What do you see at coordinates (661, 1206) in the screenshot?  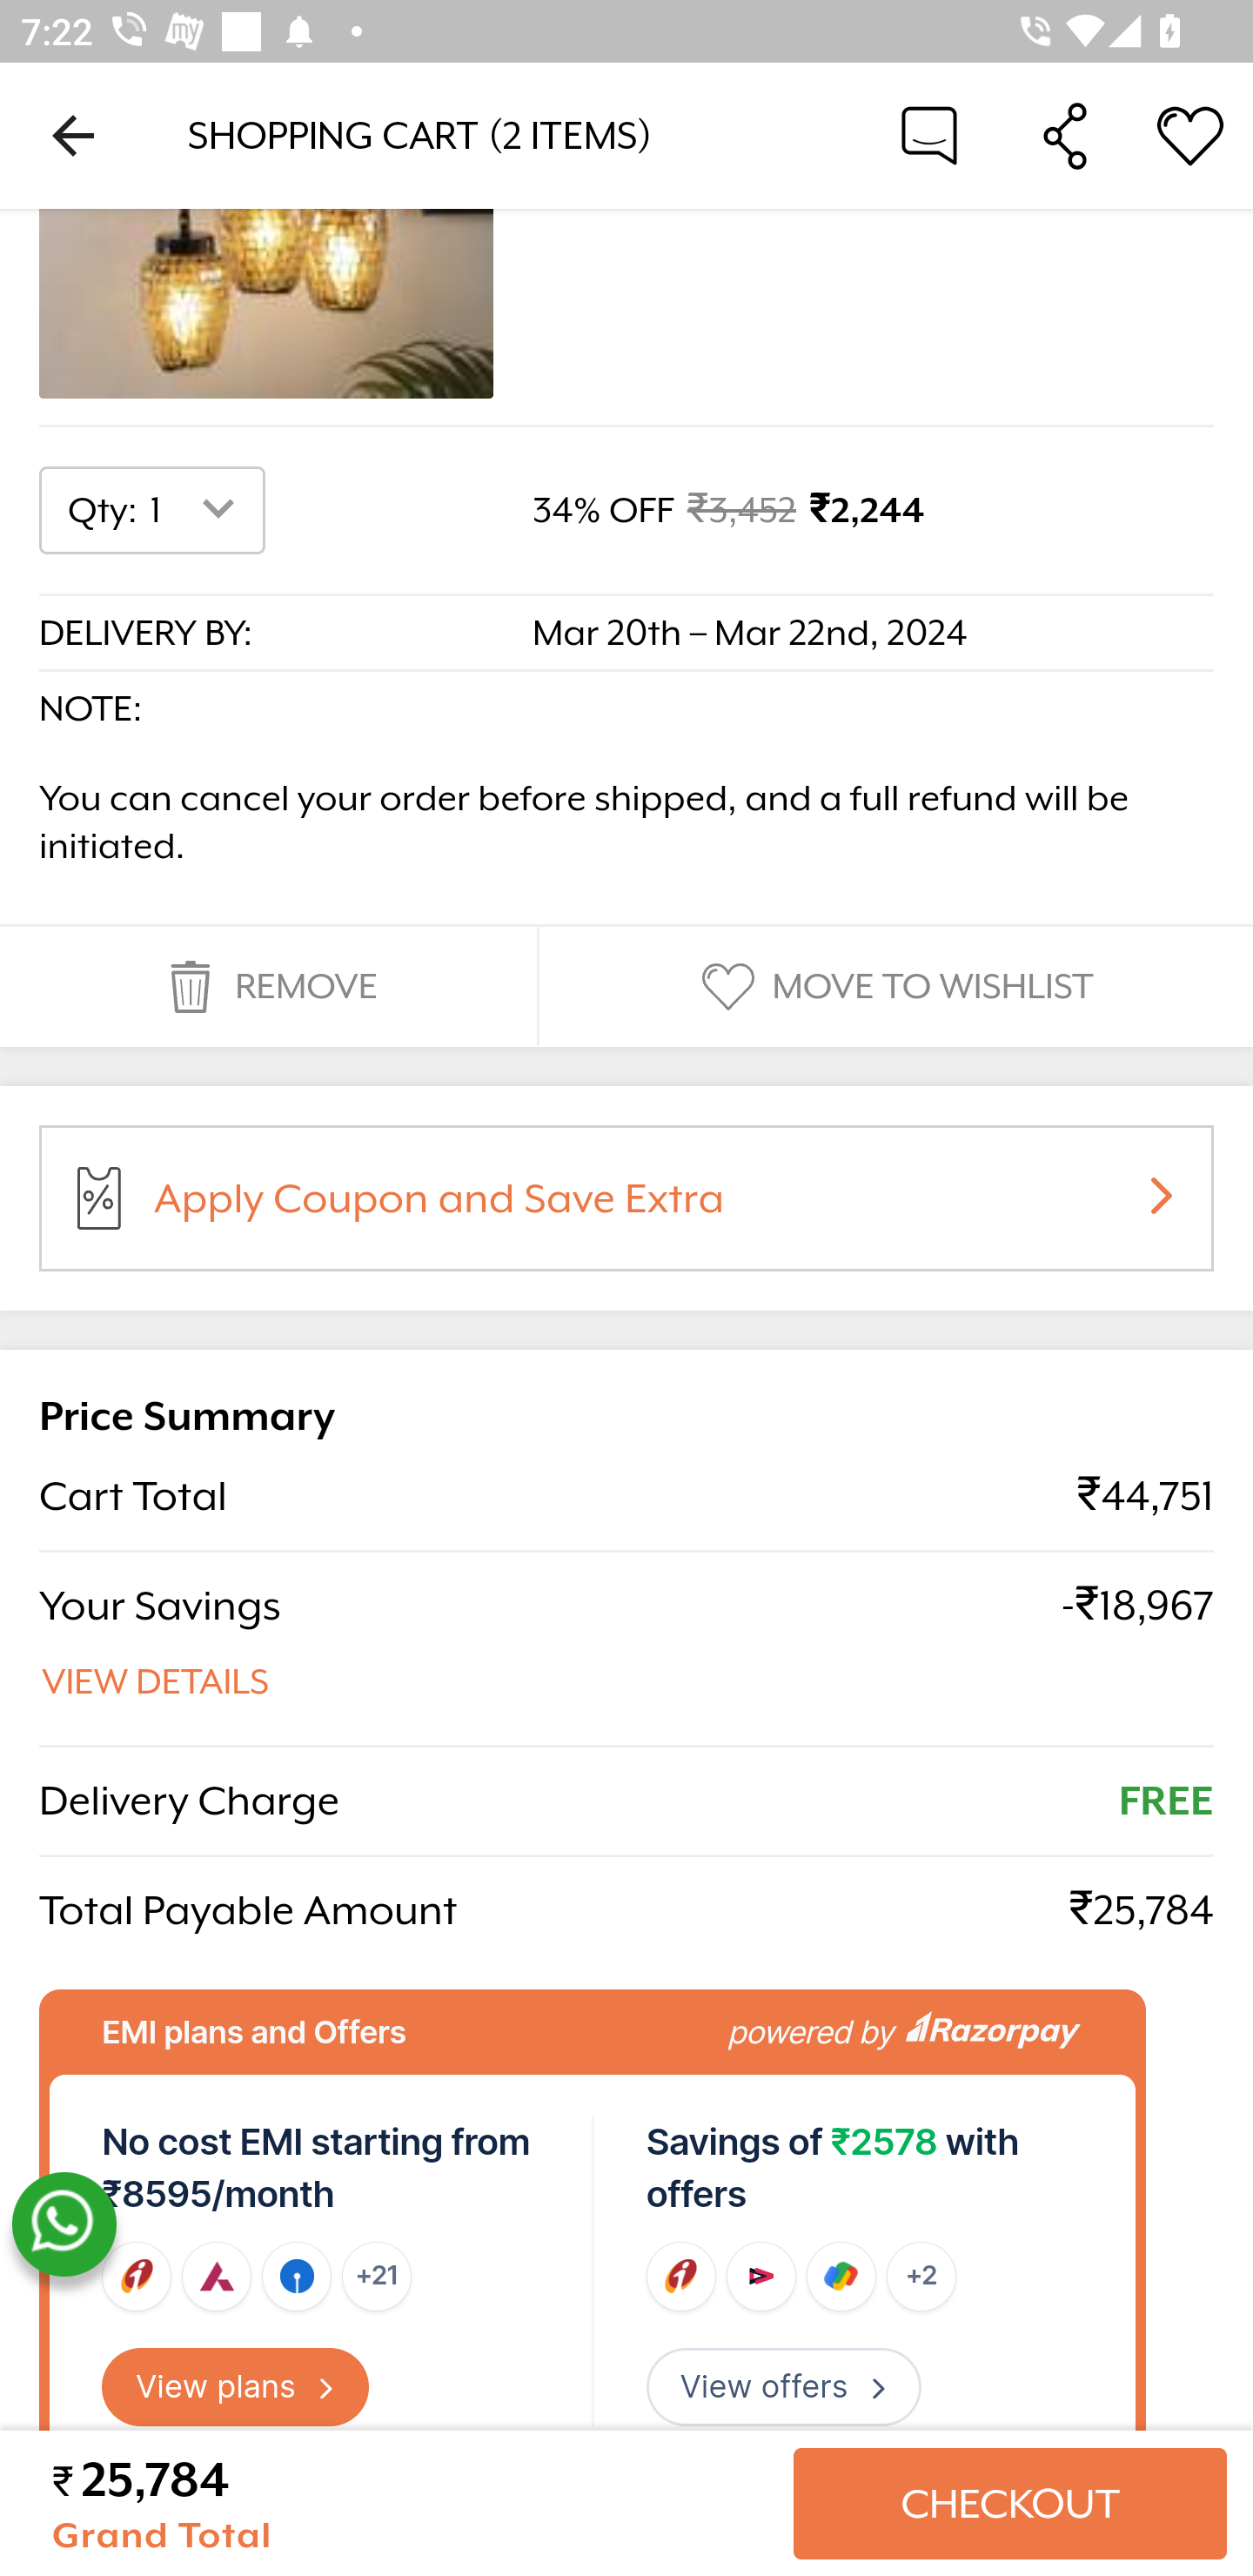 I see `Apply Coupon and Save Extra` at bounding box center [661, 1206].